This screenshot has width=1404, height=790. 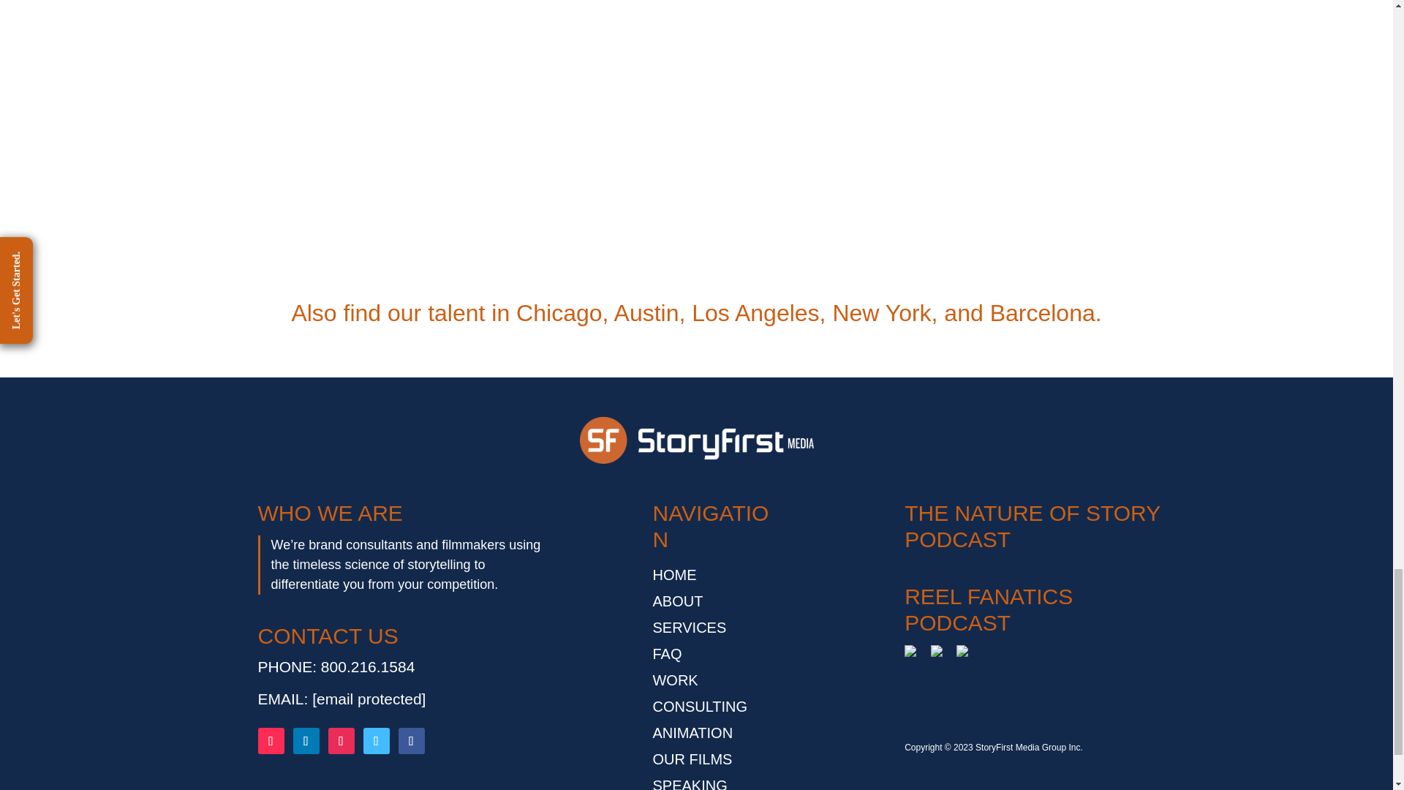 I want to click on Follow on Facebook, so click(x=410, y=740).